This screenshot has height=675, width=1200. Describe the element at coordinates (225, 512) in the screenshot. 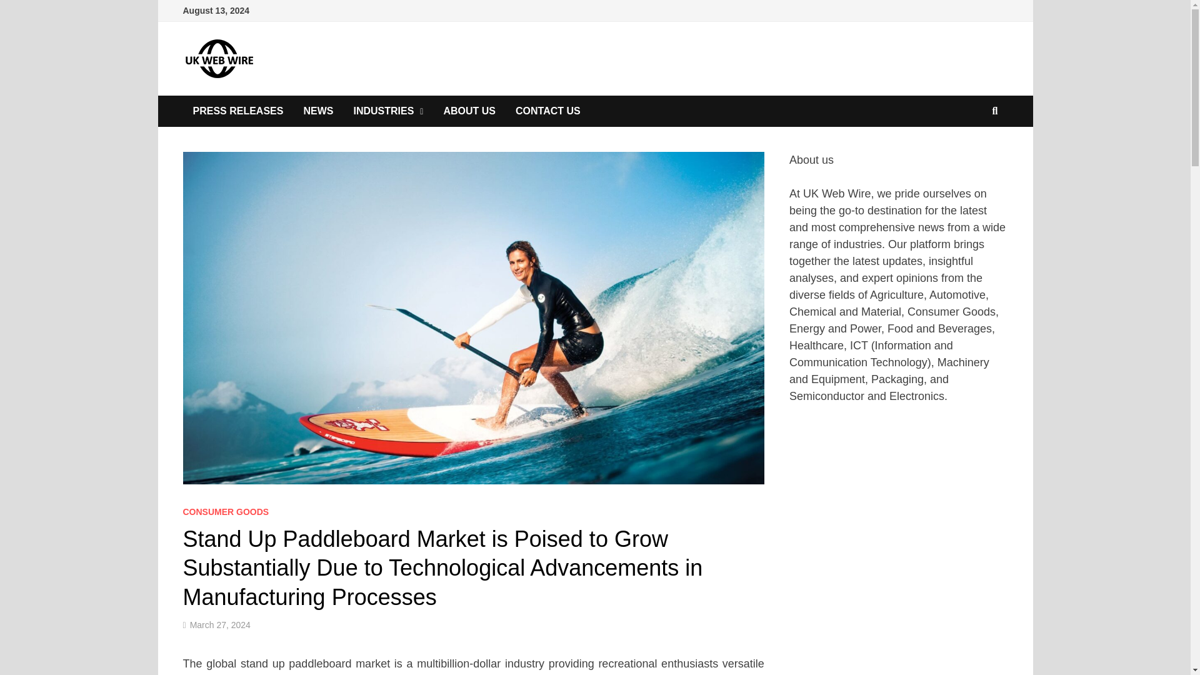

I see `CONSUMER GOODS` at that location.